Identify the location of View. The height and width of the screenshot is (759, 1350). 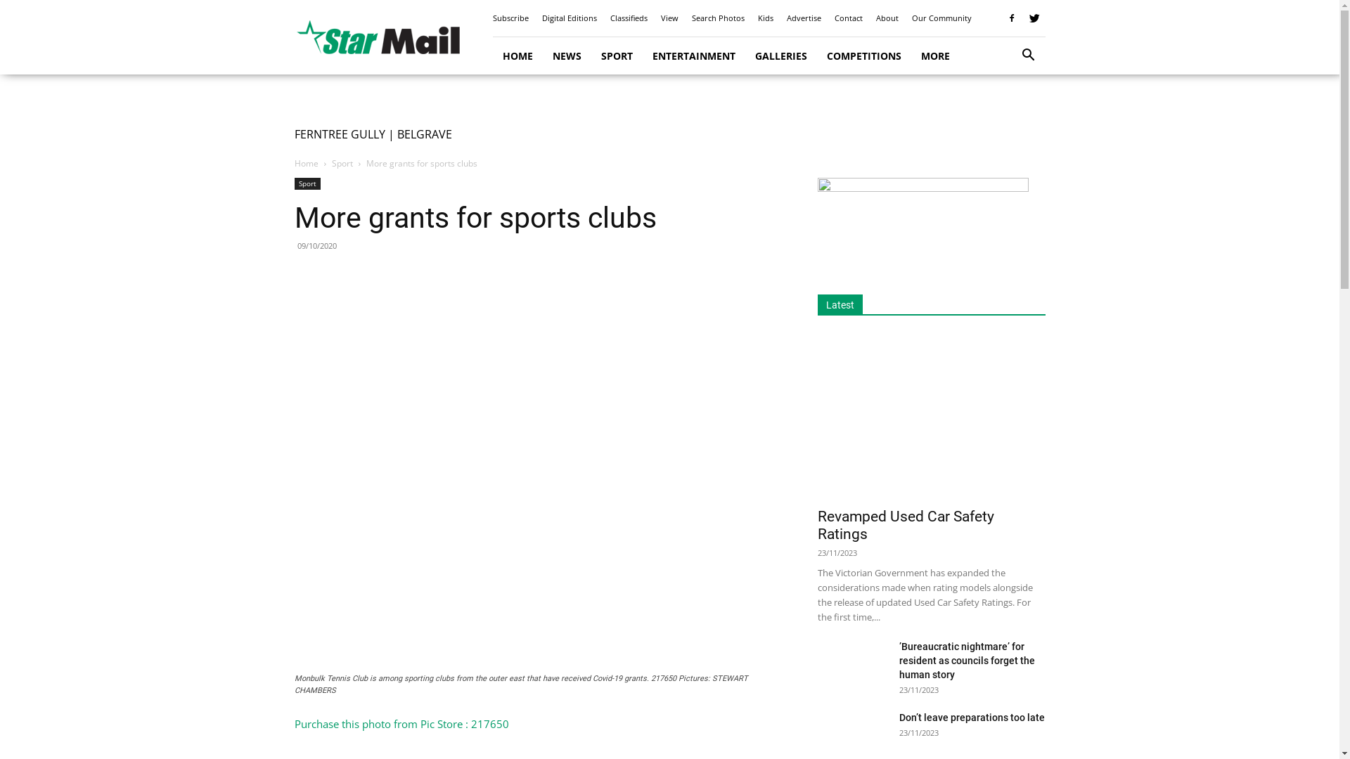
(669, 18).